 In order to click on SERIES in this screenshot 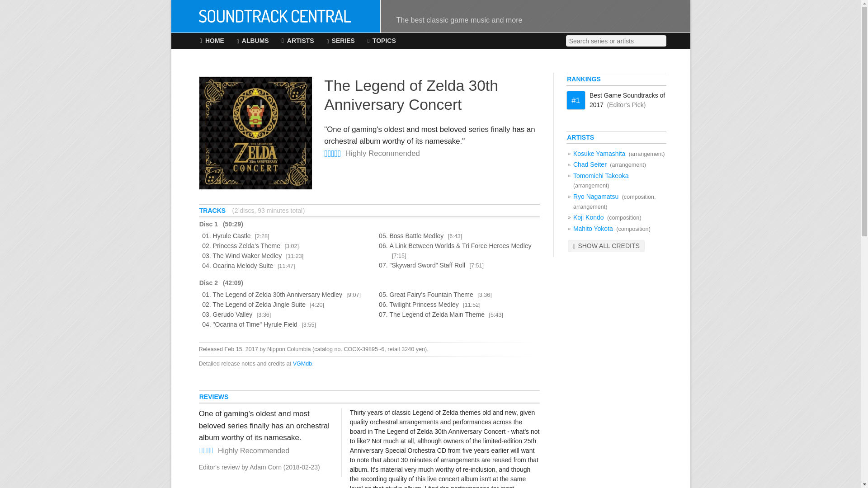, I will do `click(341, 41)`.